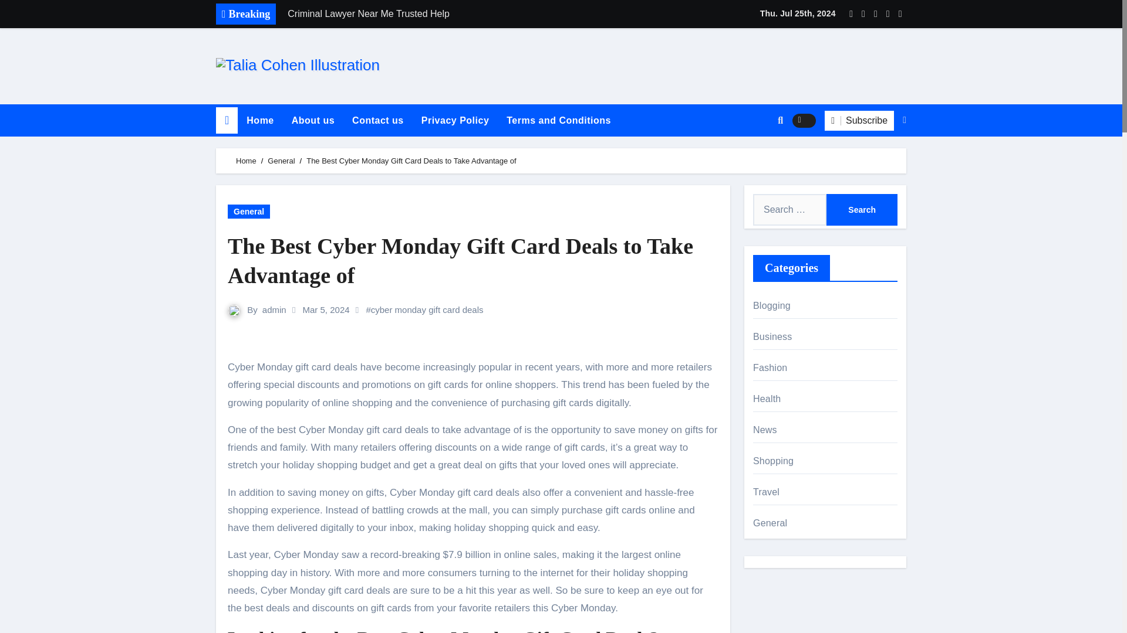  Describe the element at coordinates (444, 14) in the screenshot. I see `Criminal Lawyer Near Me Trusted Help` at that location.